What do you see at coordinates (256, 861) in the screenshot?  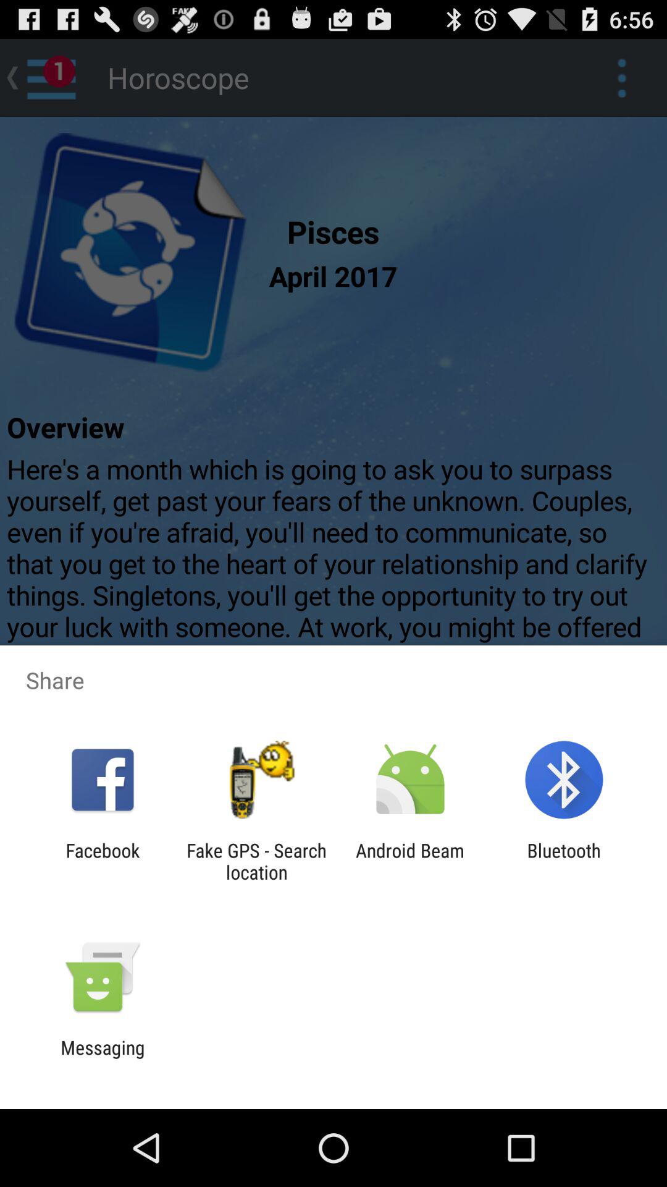 I see `open the app next to the android beam app` at bounding box center [256, 861].